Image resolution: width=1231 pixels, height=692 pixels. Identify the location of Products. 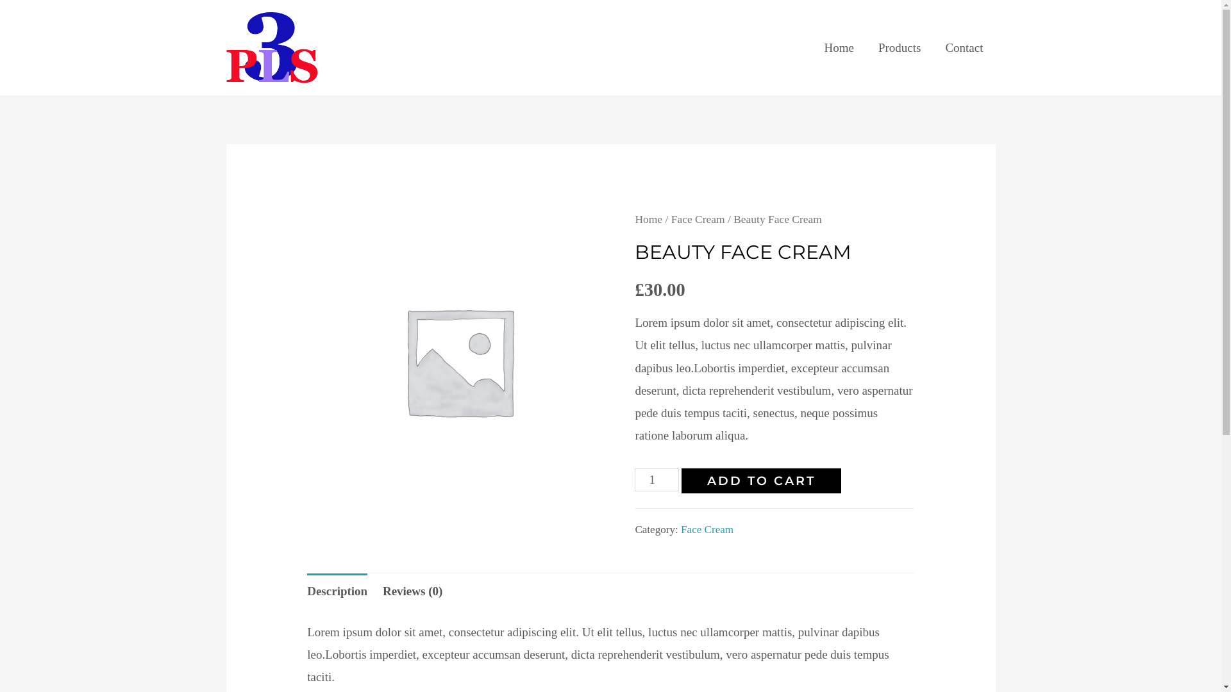
(900, 47).